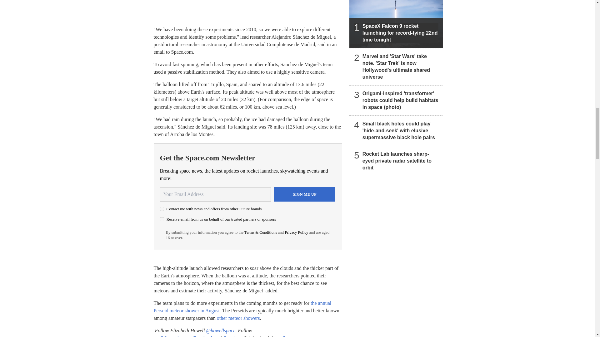  I want to click on Sign me up, so click(305, 194).